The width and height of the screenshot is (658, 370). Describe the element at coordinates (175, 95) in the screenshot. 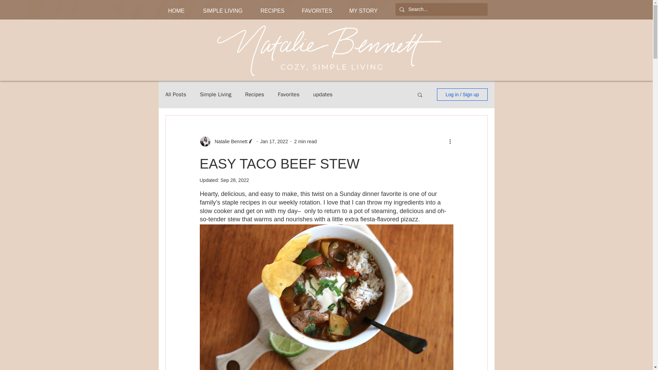

I see `All Posts` at that location.